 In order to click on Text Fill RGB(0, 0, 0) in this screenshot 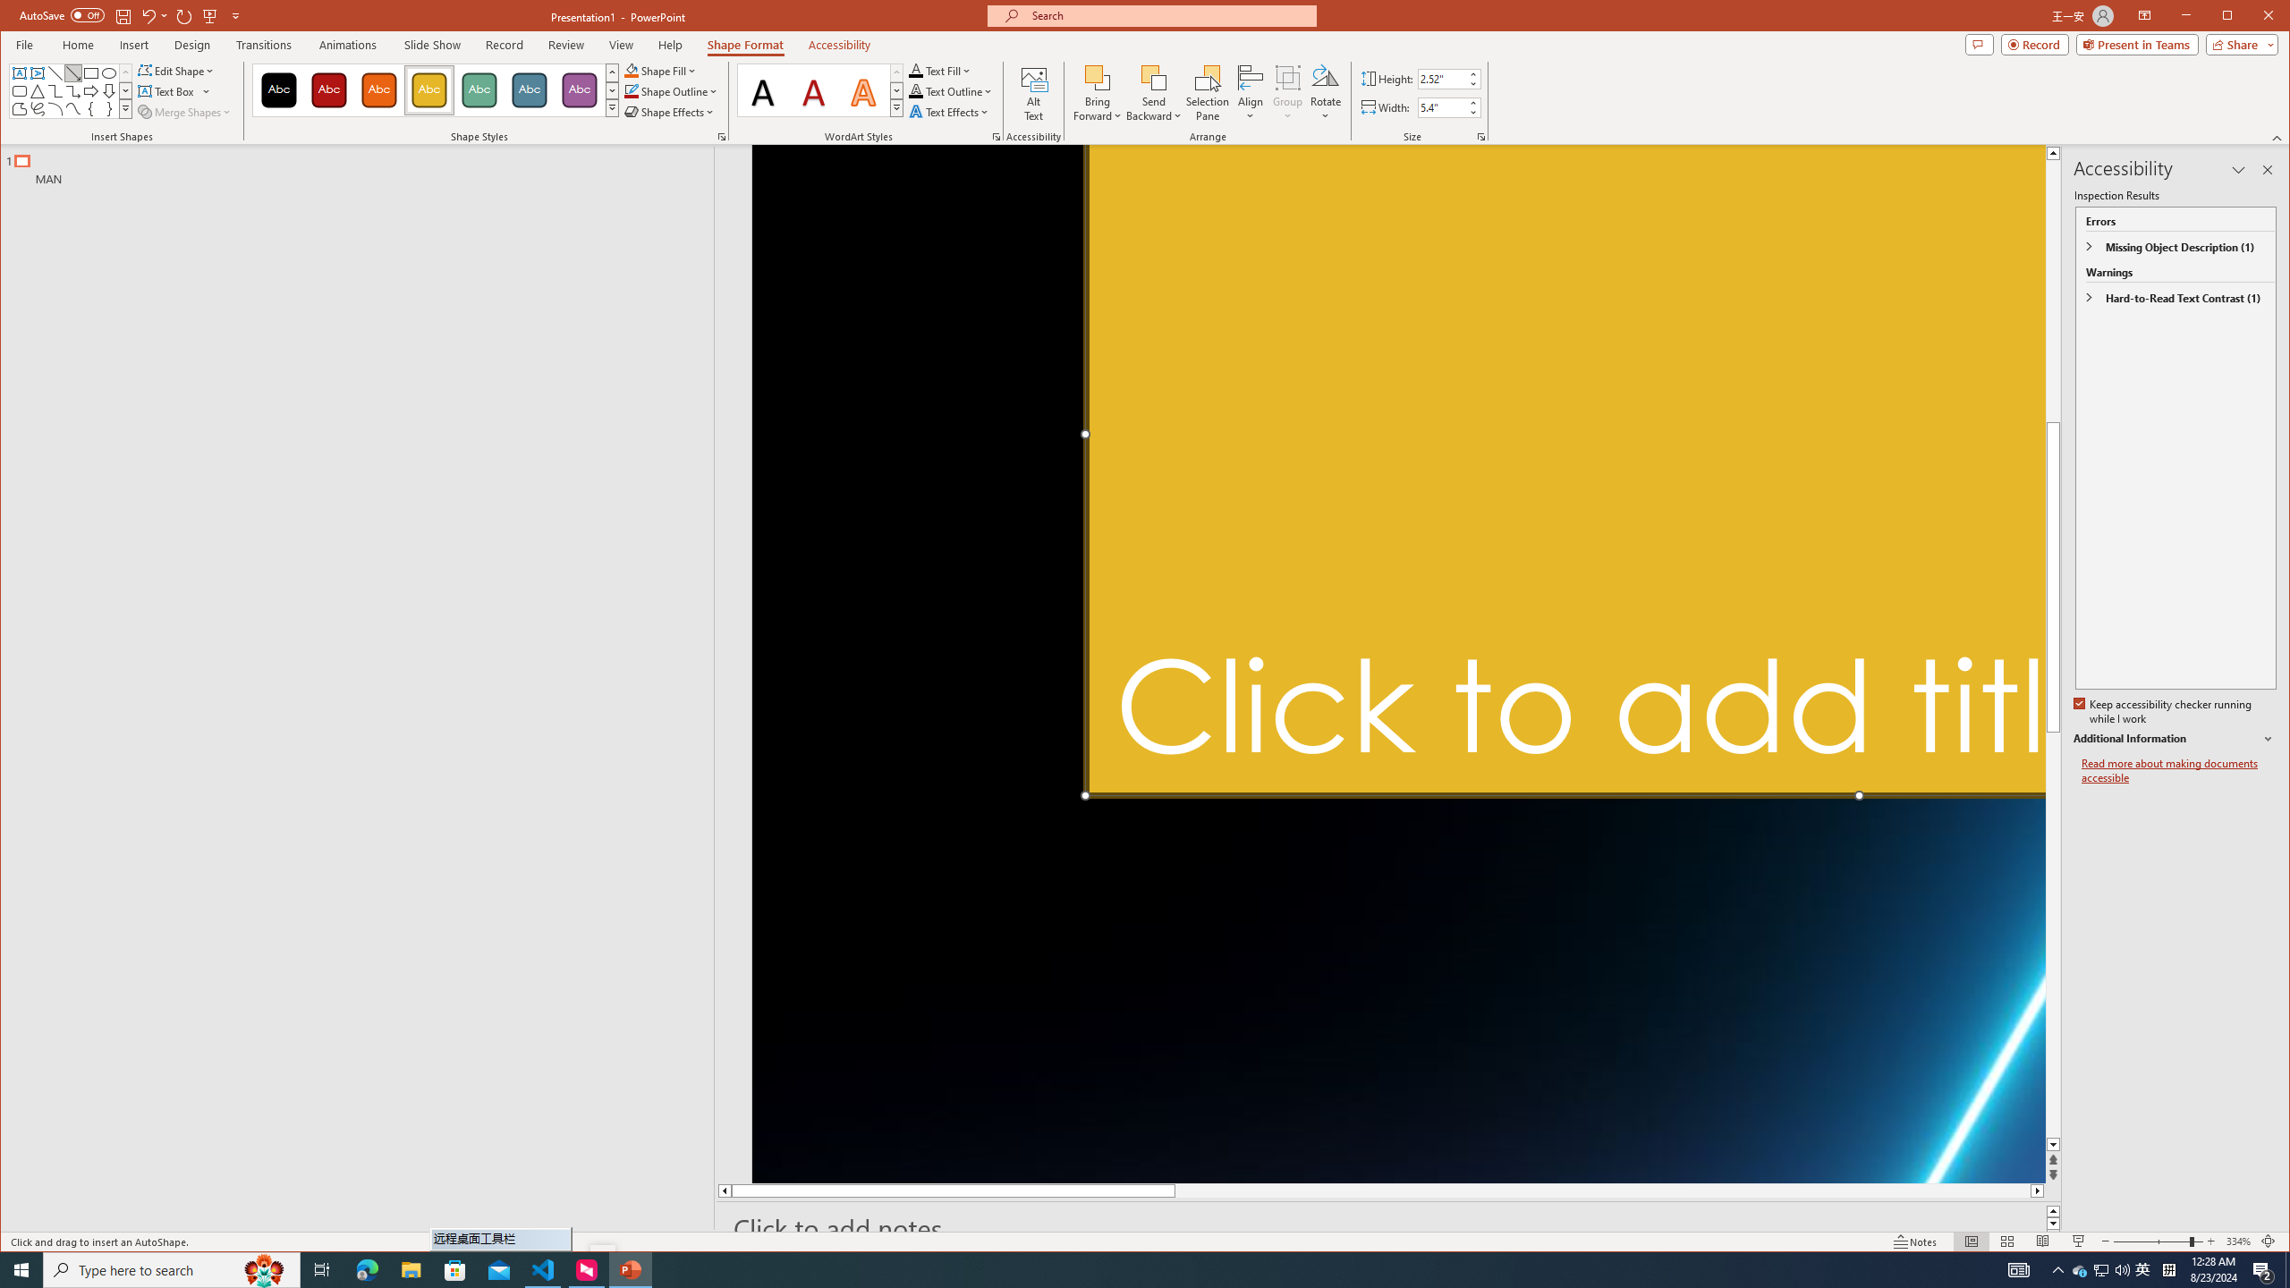, I will do `click(916, 70)`.